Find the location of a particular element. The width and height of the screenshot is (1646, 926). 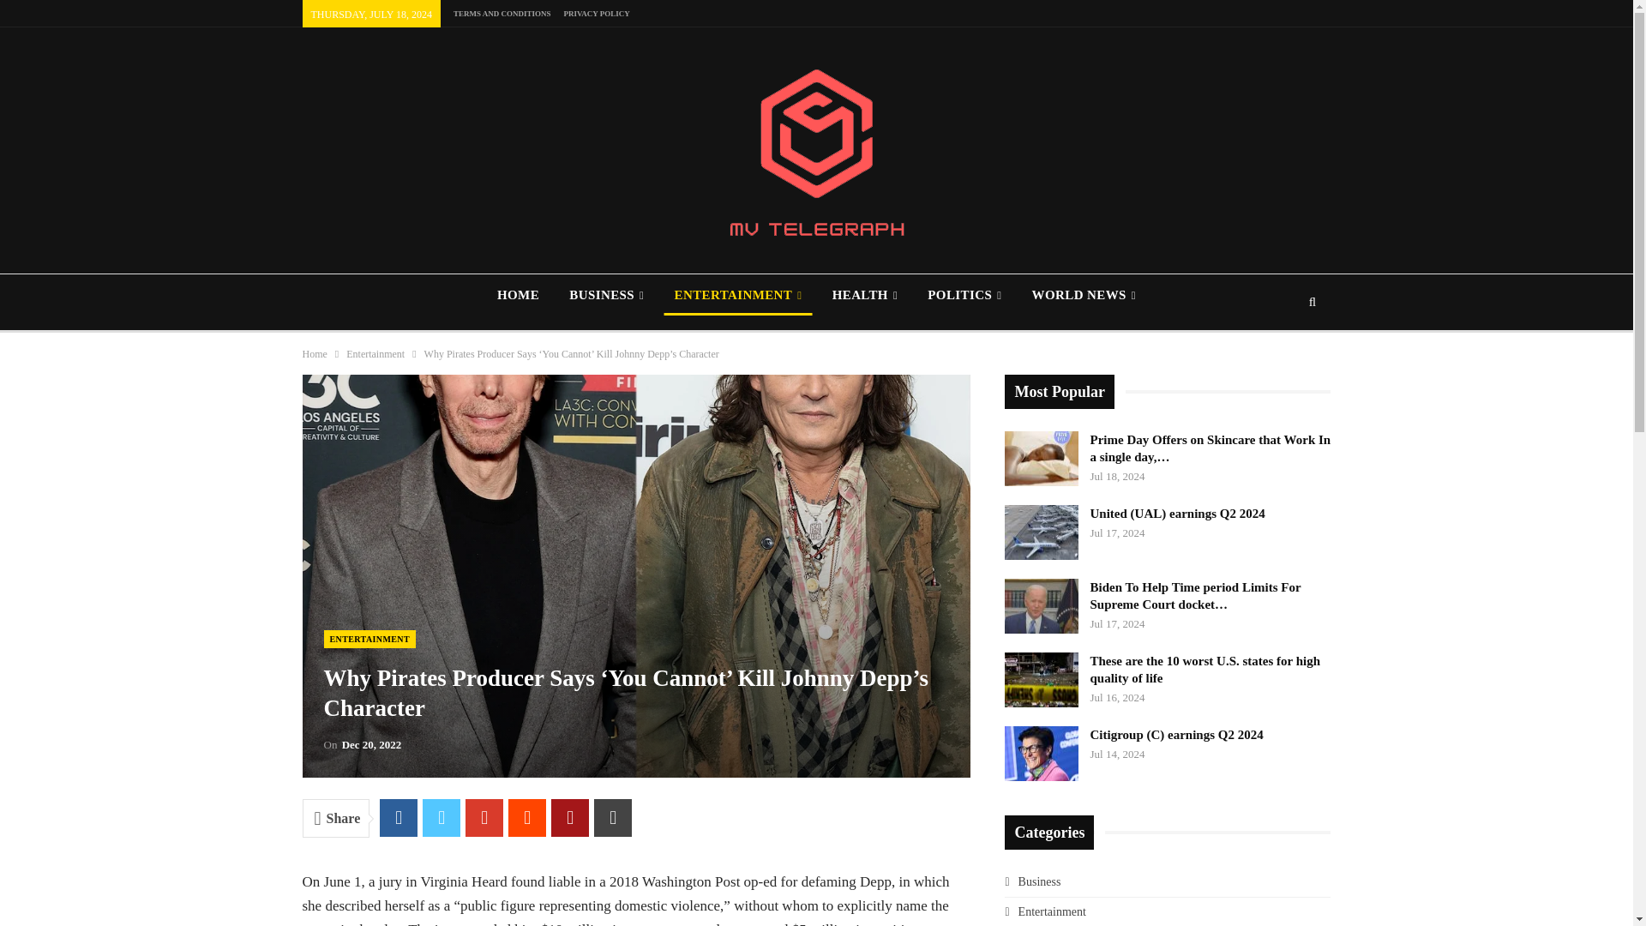

ENTERTAINMENT is located at coordinates (737, 295).